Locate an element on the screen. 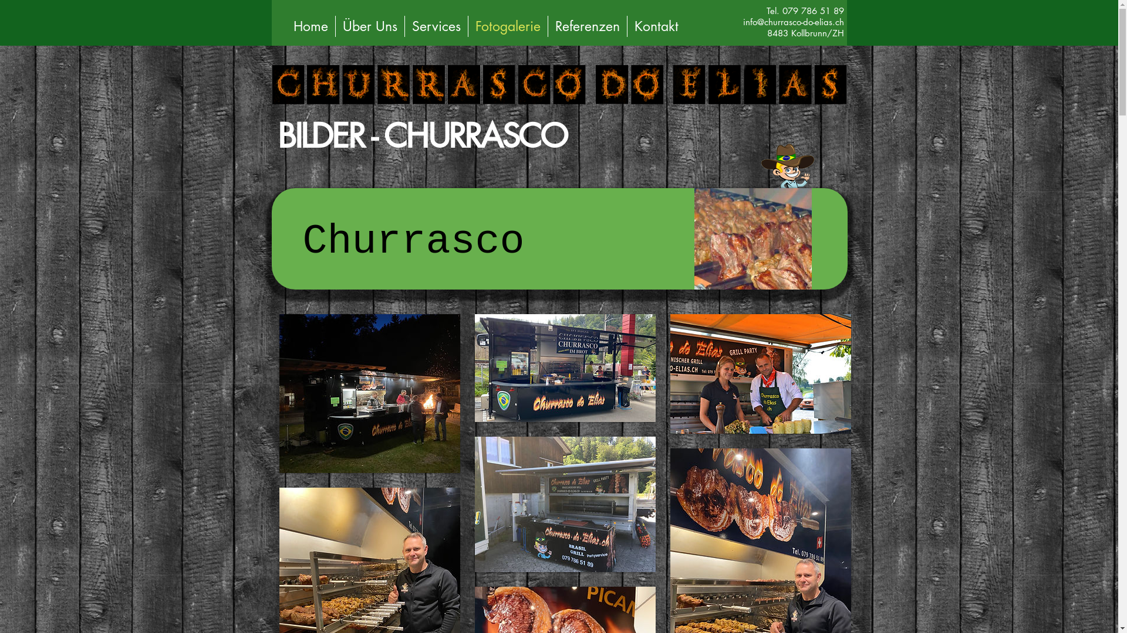  Services is located at coordinates (437, 26).